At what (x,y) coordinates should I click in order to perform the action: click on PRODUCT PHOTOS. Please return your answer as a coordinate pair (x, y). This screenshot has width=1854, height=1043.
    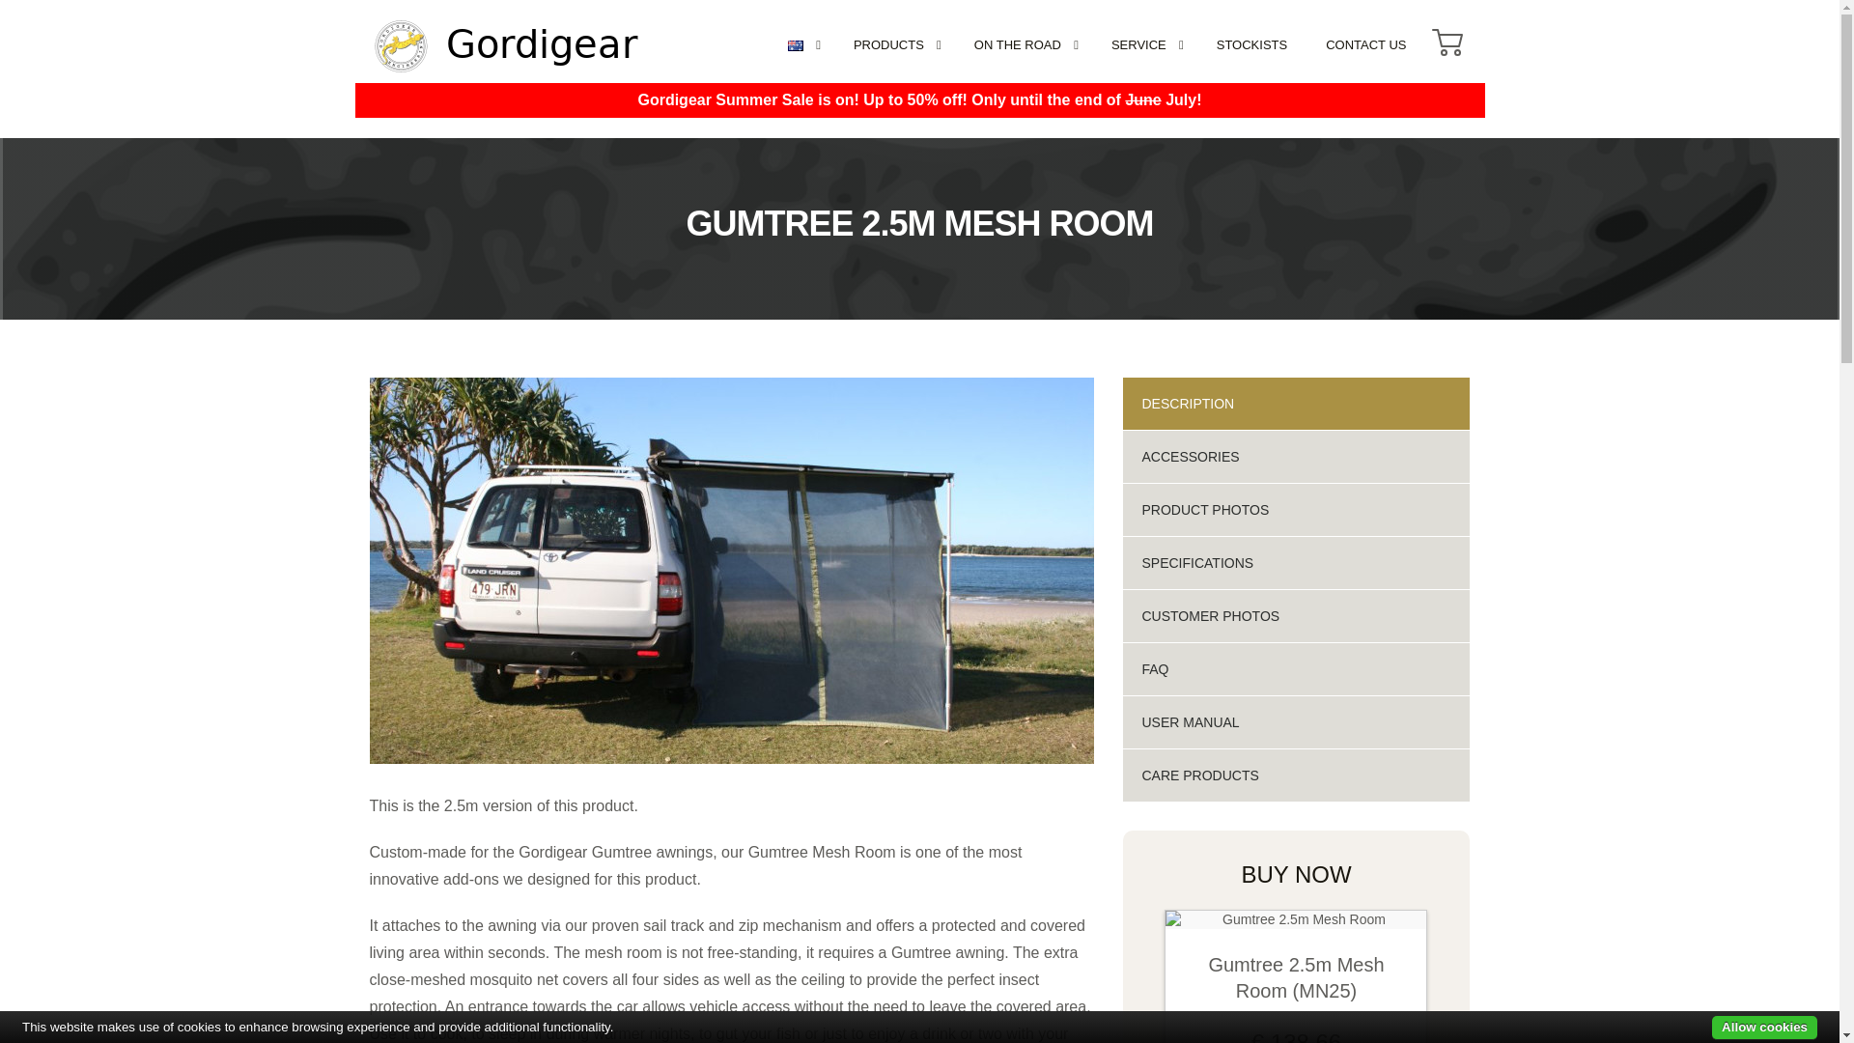
    Looking at the image, I should click on (1296, 510).